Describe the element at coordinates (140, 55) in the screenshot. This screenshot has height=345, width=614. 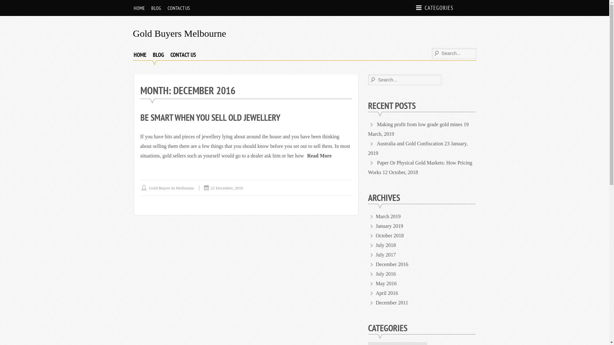
I see `HOME` at that location.